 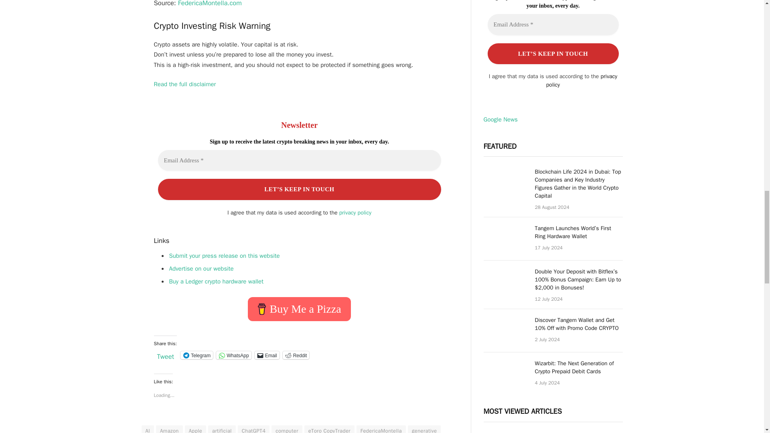 I want to click on Click to share on WhatsApp, so click(x=233, y=355).